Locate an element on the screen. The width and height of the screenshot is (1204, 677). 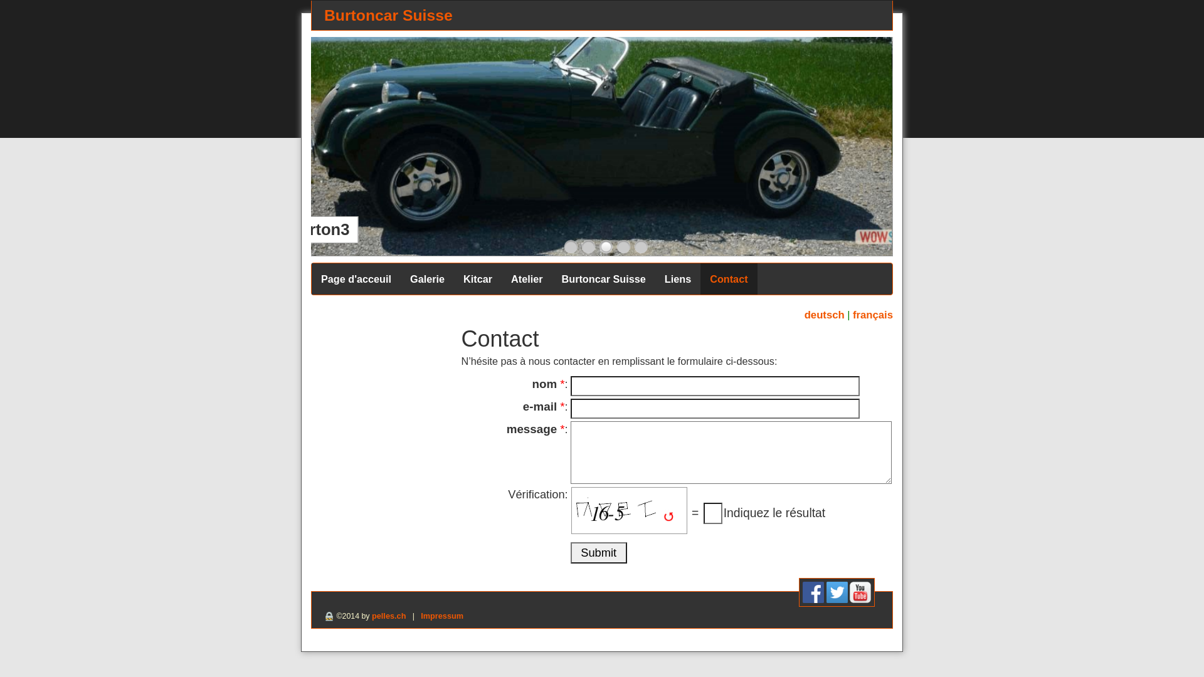
5 is located at coordinates (641, 247).